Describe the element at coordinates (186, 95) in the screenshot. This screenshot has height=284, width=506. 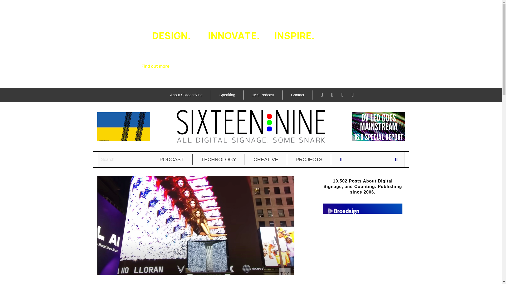
I see `About Sixteen:Nine` at that location.